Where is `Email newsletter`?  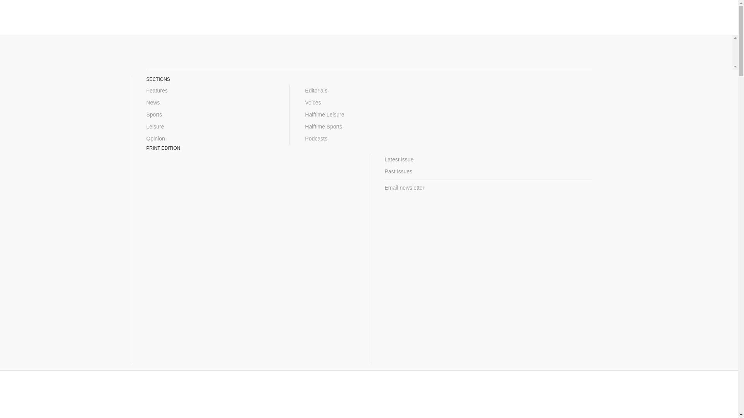
Email newsletter is located at coordinates (488, 188).